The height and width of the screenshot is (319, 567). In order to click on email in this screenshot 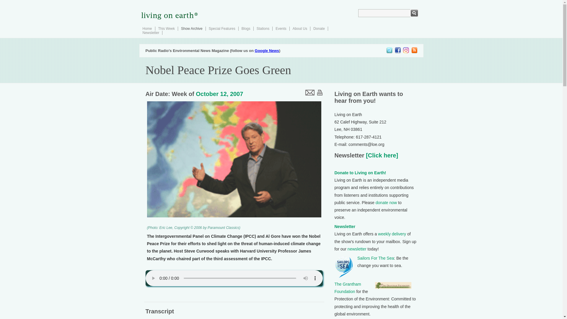, I will do `click(309, 92)`.